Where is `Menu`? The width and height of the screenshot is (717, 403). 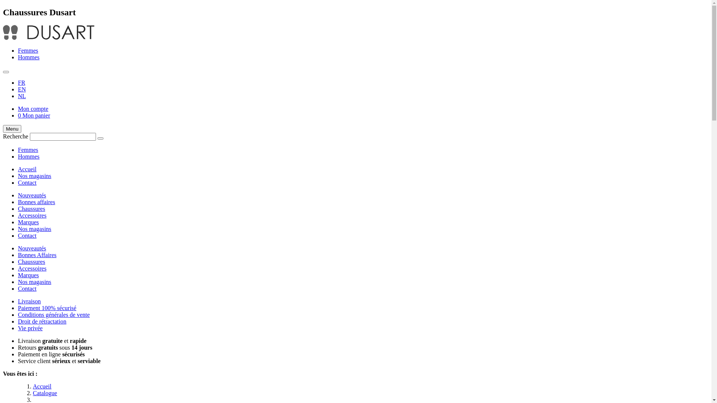
Menu is located at coordinates (12, 129).